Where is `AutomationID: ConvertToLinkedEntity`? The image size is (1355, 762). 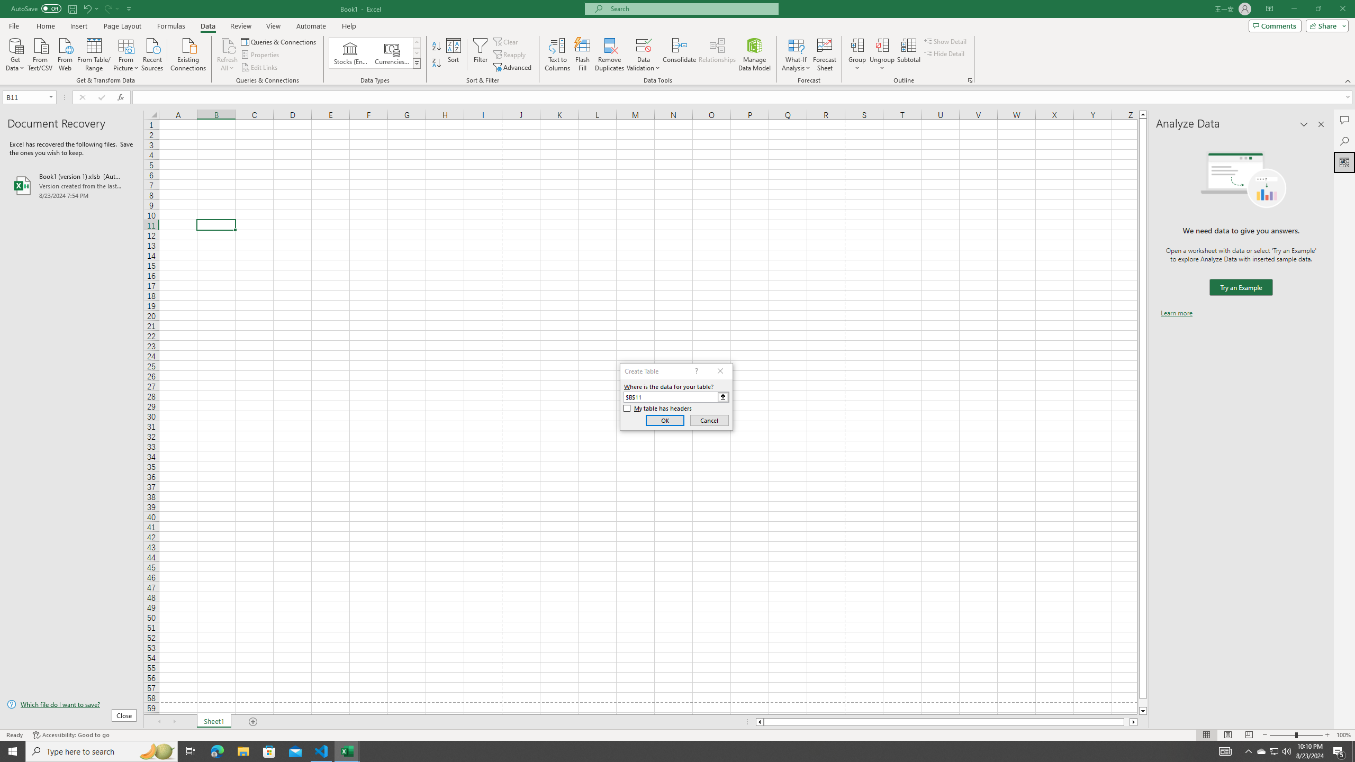 AutomationID: ConvertToLinkedEntity is located at coordinates (375, 53).